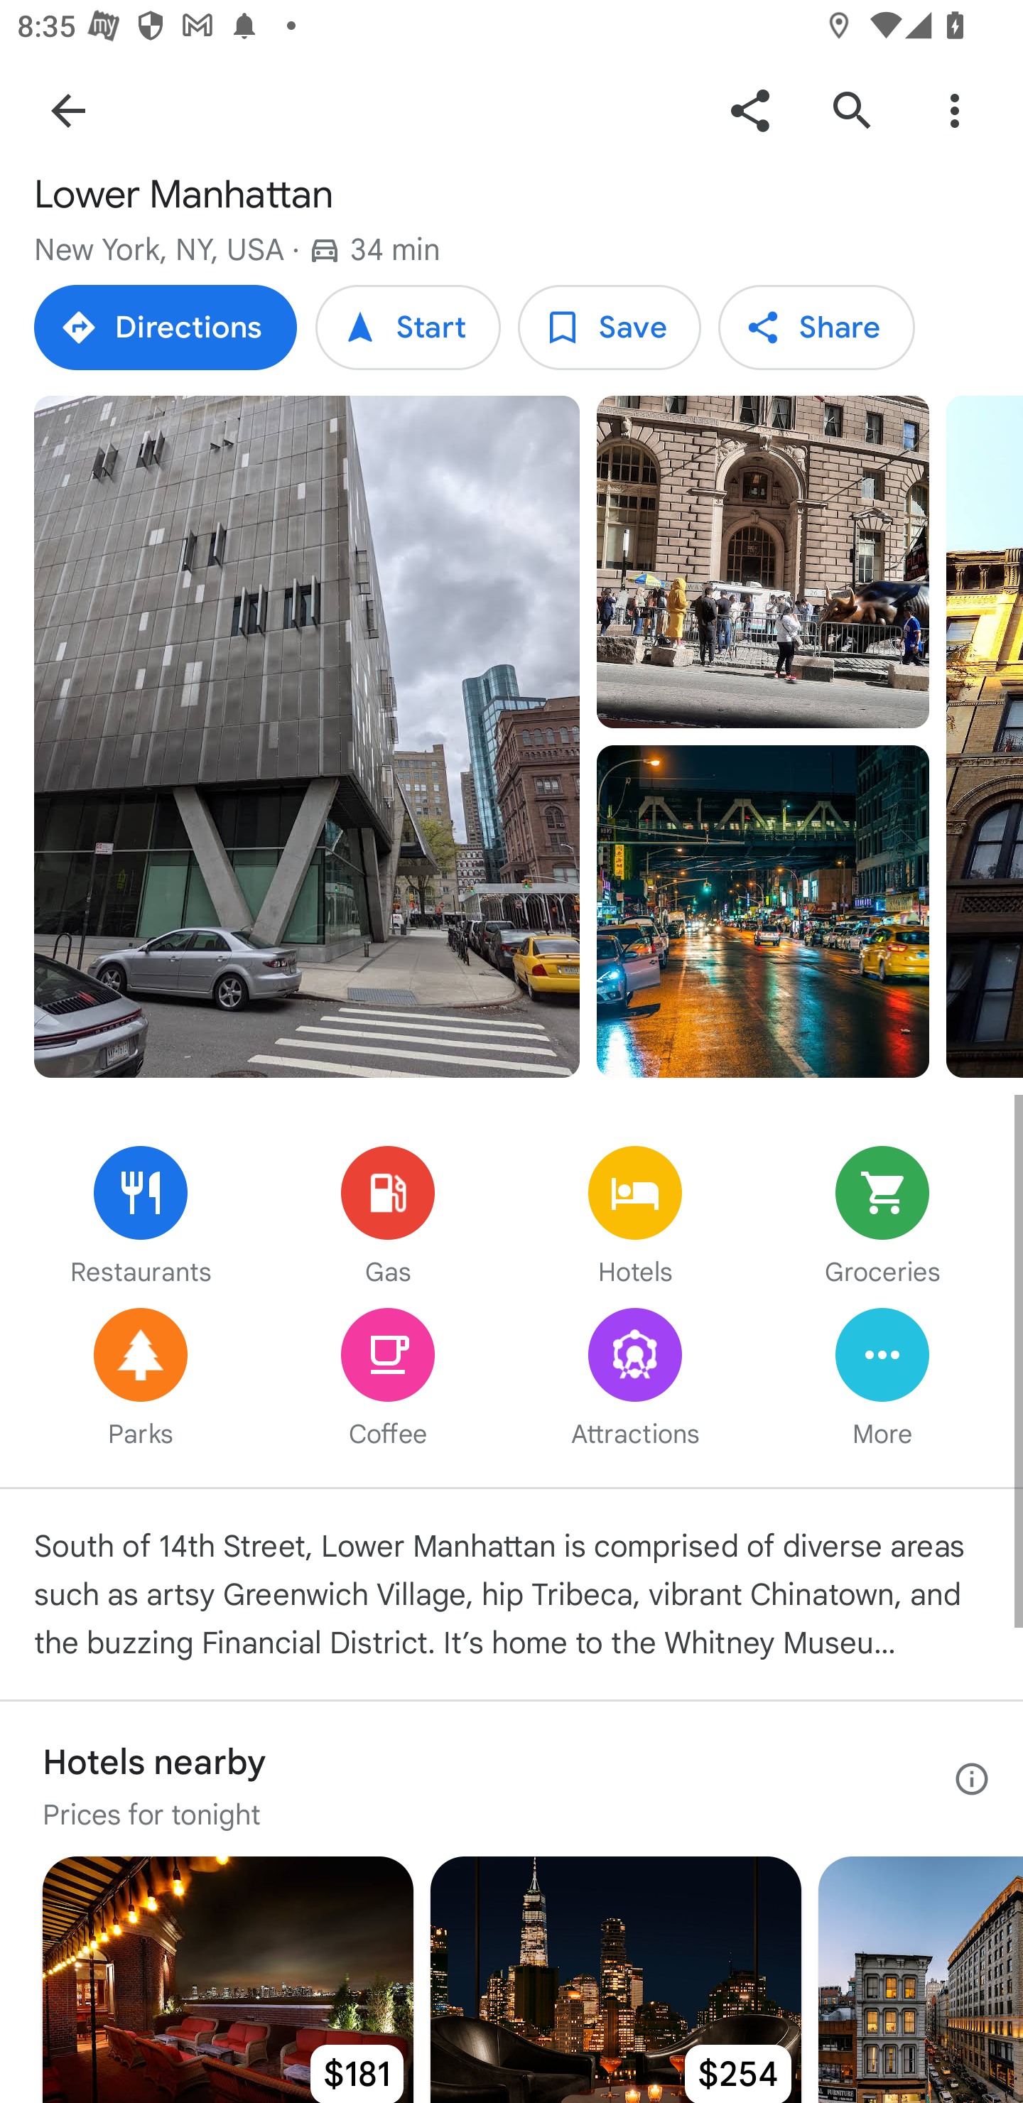 This screenshot has width=1023, height=2103. Describe the element at coordinates (227, 1979) in the screenshot. I see `$181` at that location.